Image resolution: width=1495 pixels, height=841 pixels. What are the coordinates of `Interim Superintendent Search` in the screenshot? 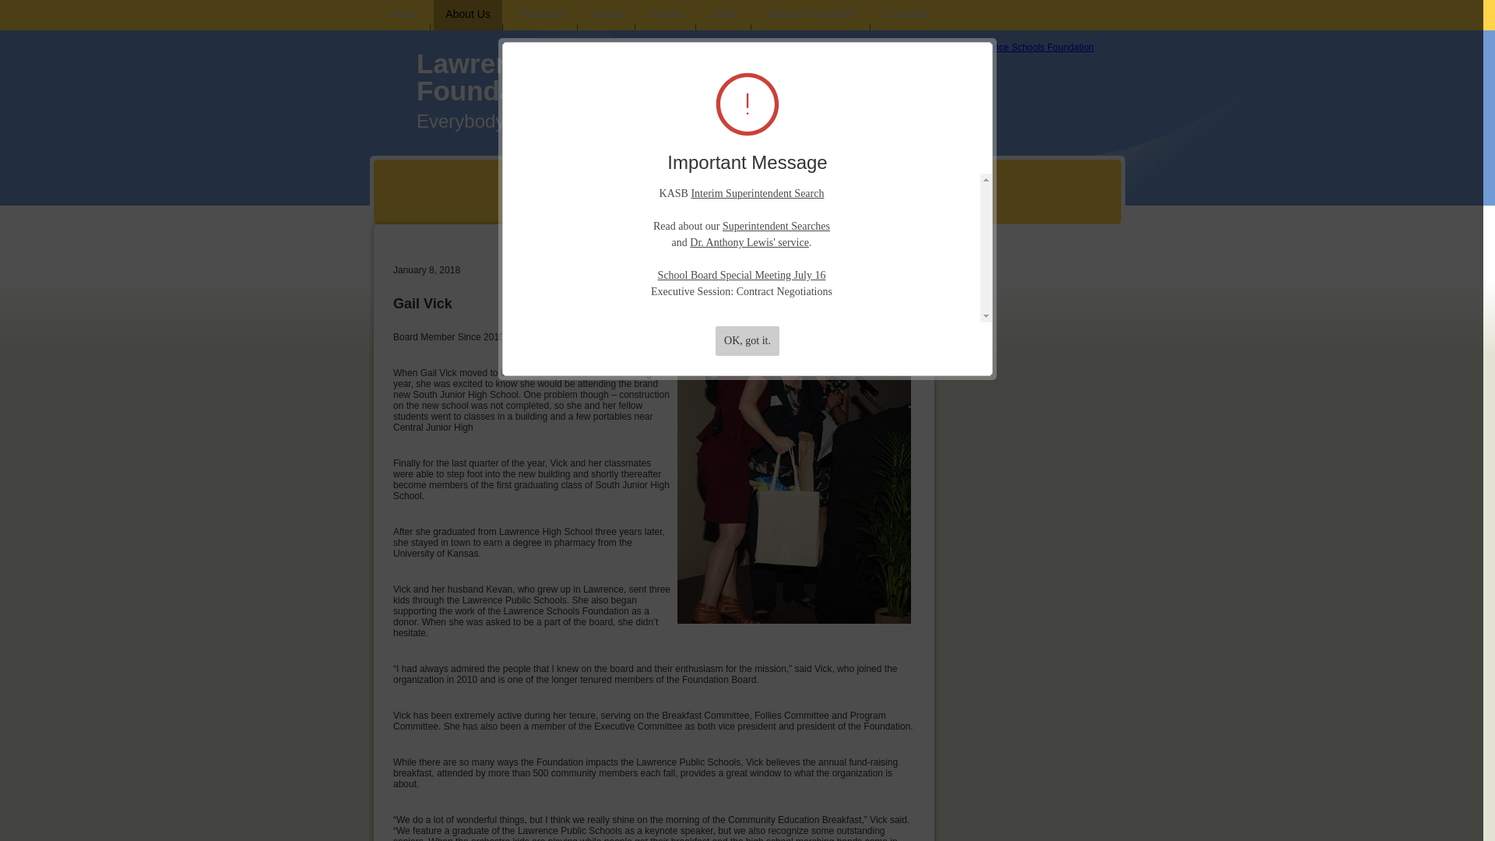 It's located at (757, 193).